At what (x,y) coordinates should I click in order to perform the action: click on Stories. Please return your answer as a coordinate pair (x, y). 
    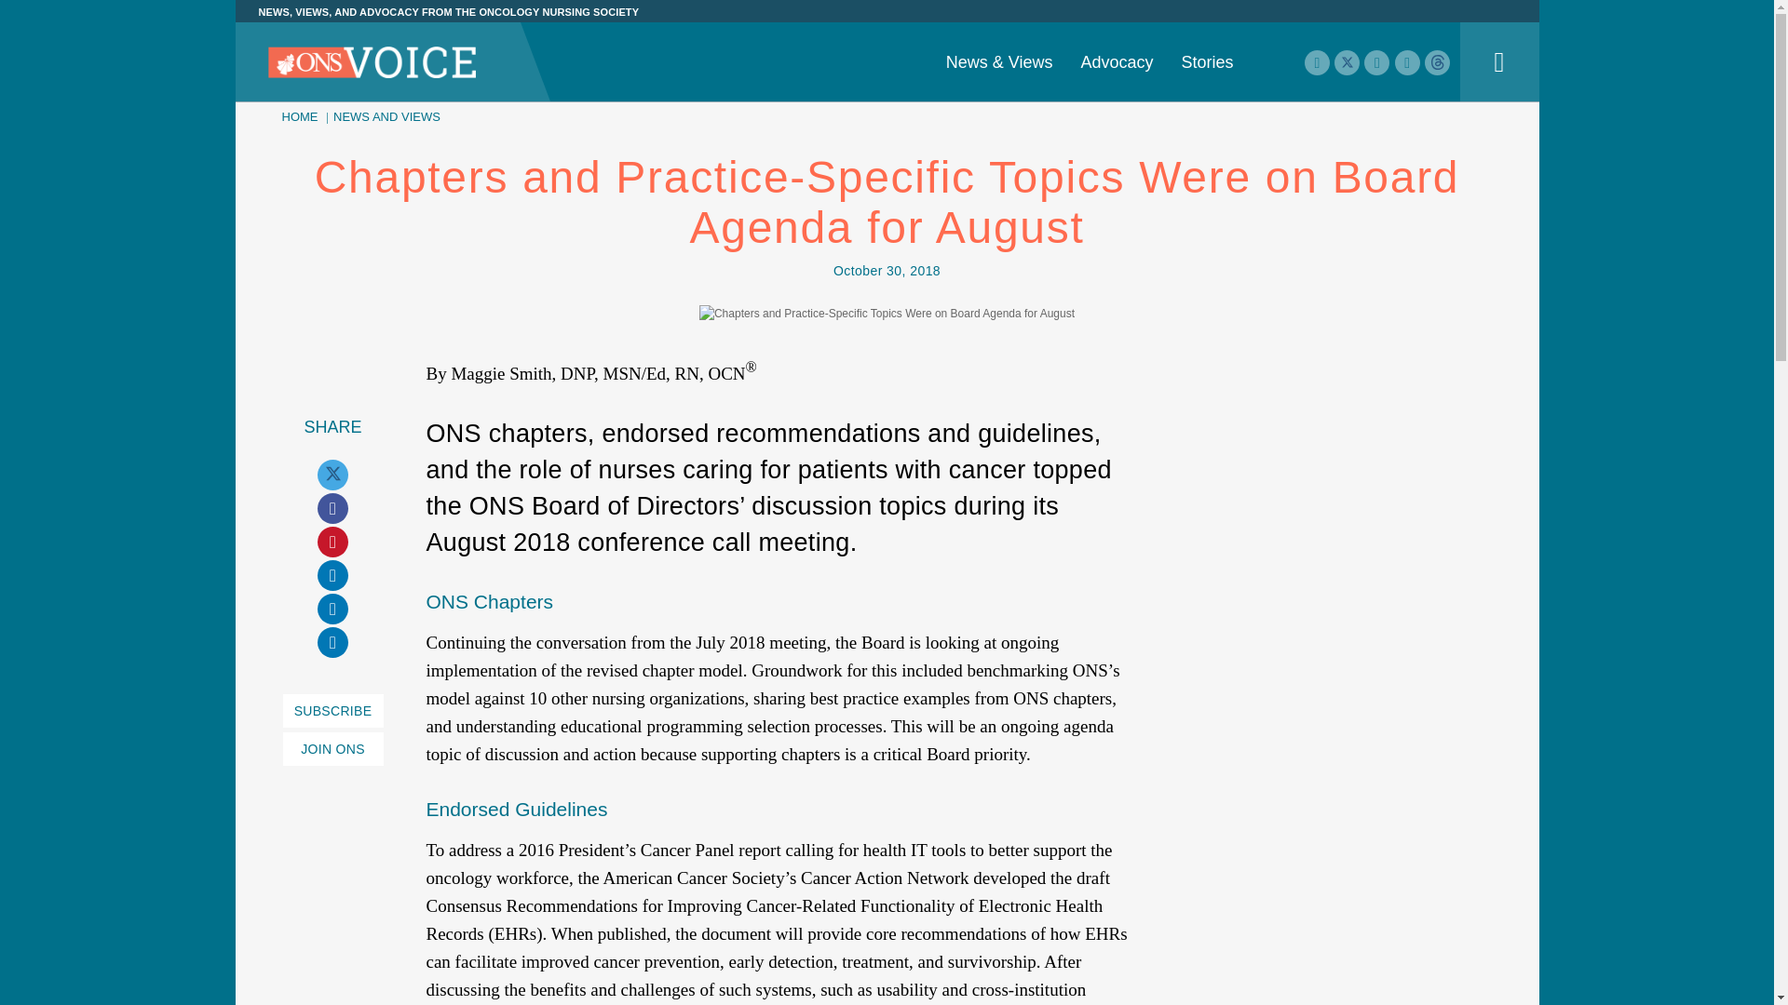
    Looking at the image, I should click on (1207, 61).